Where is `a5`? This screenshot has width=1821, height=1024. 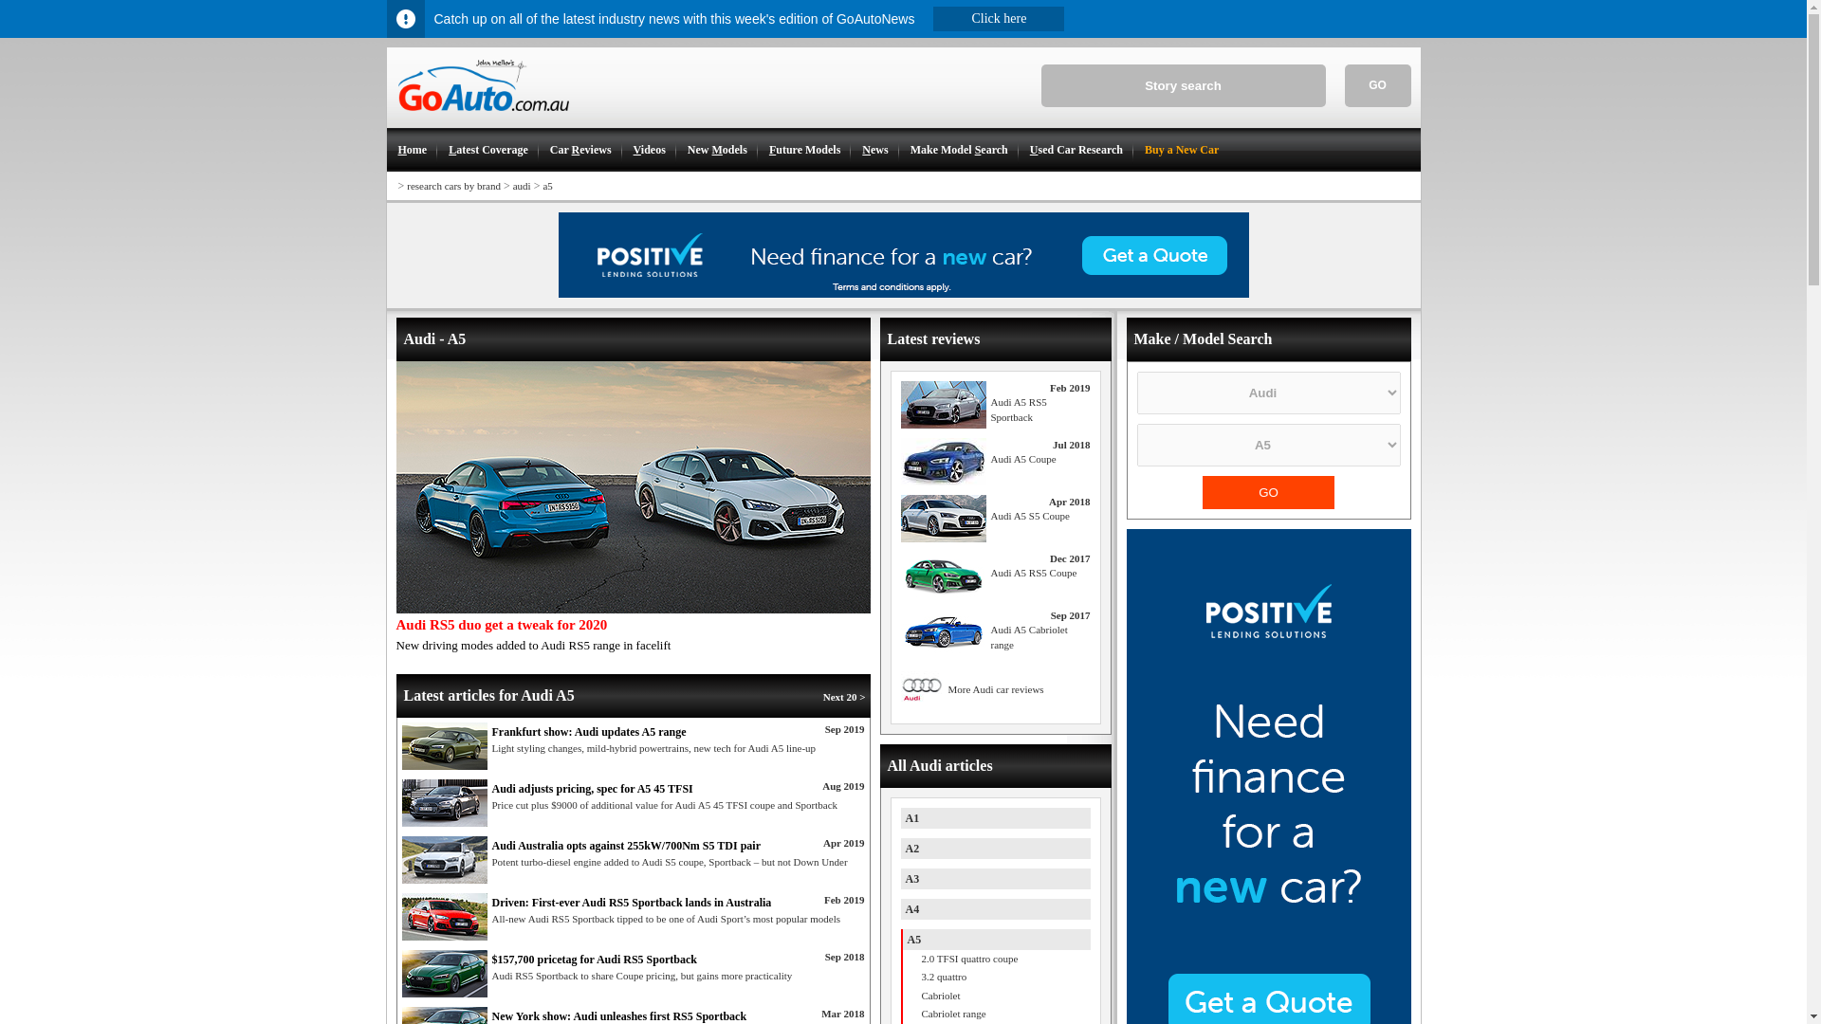 a5 is located at coordinates (546, 186).